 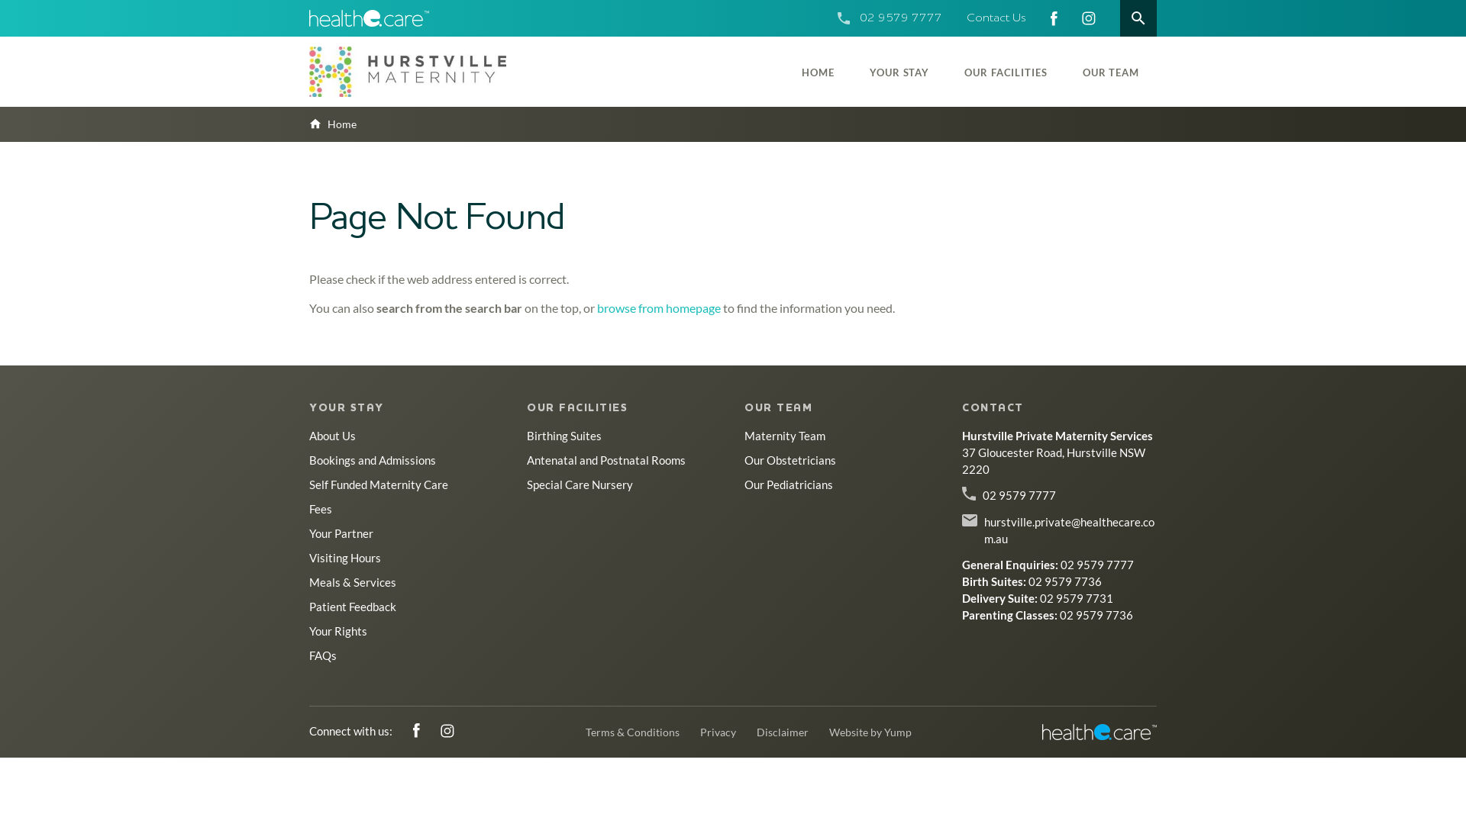 I want to click on HOME, so click(x=819, y=72).